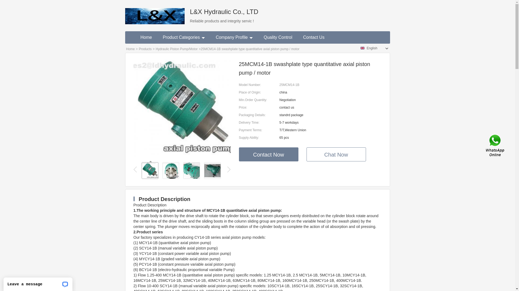 Image resolution: width=519 pixels, height=291 pixels. What do you see at coordinates (269, 154) in the screenshot?
I see `Contact Now` at bounding box center [269, 154].